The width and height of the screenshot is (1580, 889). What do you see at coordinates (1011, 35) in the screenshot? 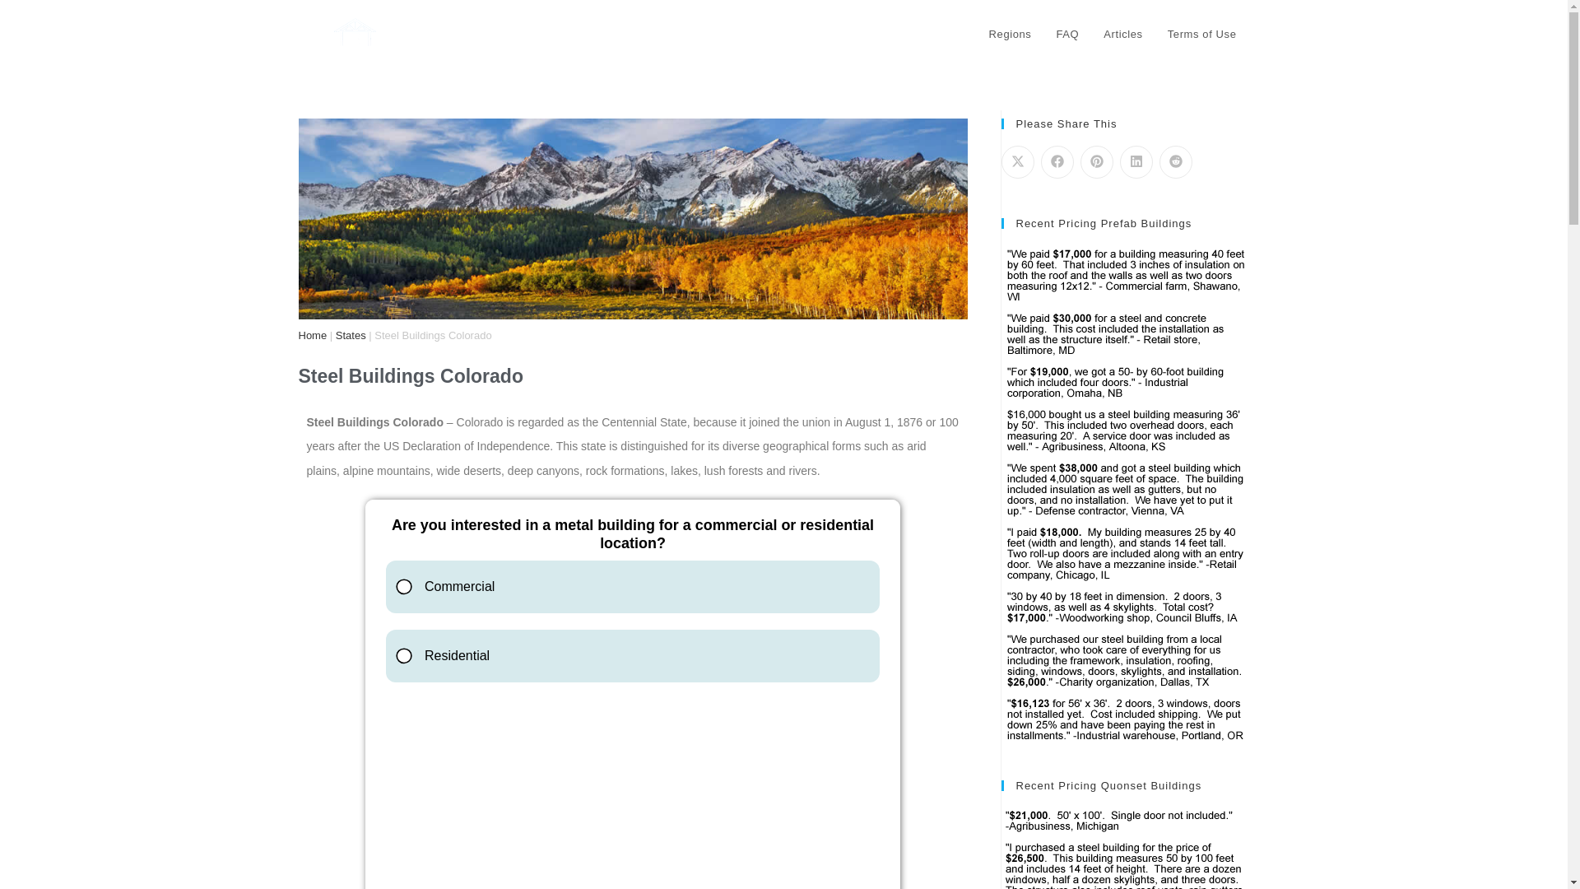
I see `Regions` at bounding box center [1011, 35].